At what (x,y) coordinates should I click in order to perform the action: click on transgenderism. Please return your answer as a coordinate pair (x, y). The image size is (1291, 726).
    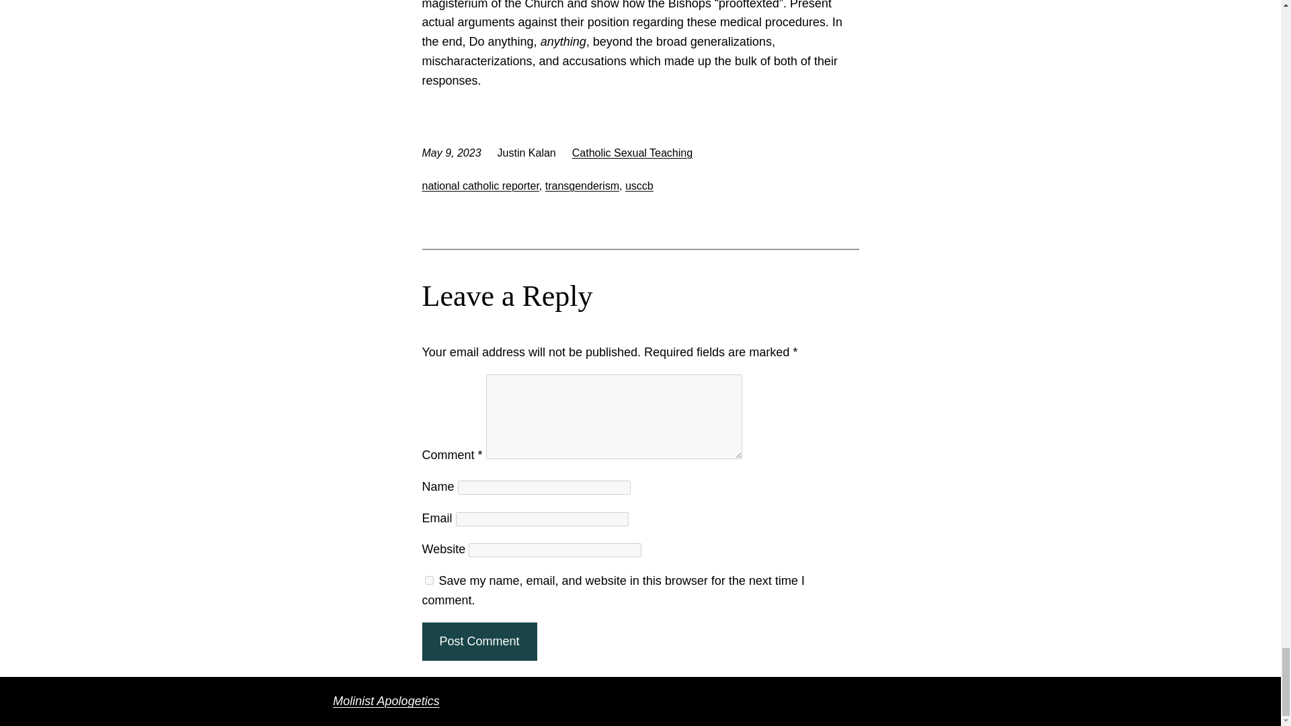
    Looking at the image, I should click on (582, 186).